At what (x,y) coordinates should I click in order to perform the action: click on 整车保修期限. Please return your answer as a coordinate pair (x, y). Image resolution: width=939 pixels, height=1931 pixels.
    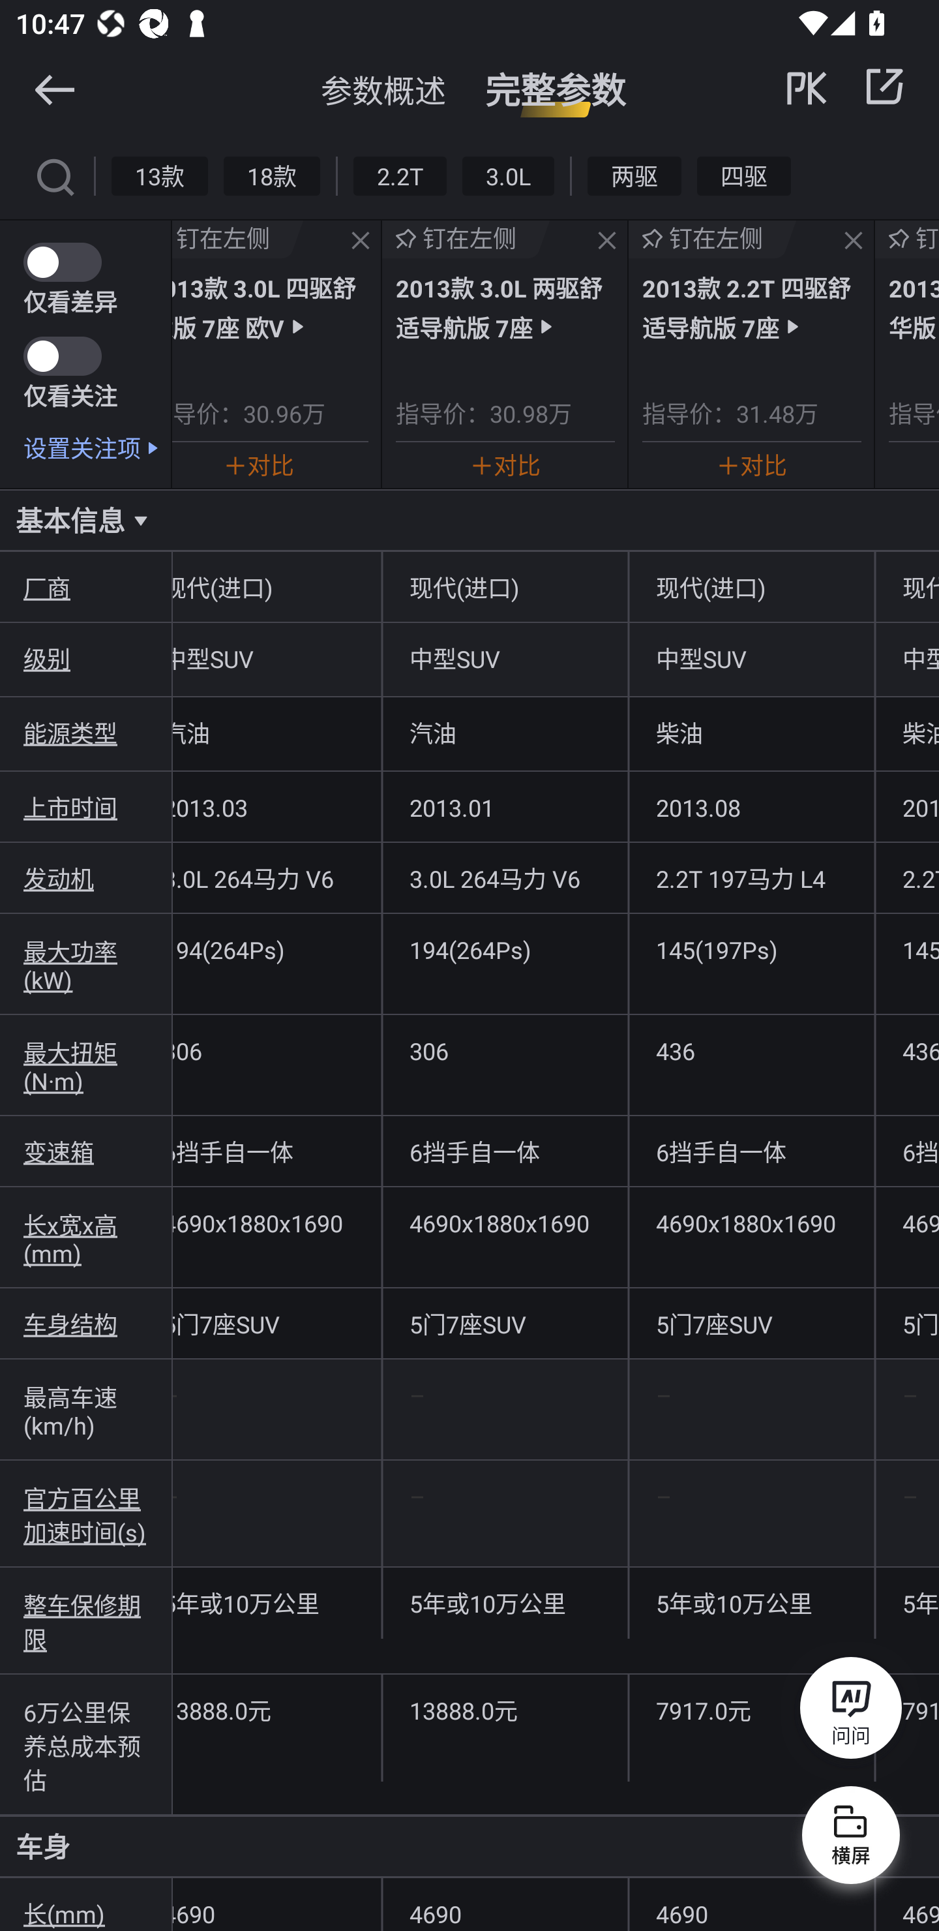
    Looking at the image, I should click on (86, 1620).